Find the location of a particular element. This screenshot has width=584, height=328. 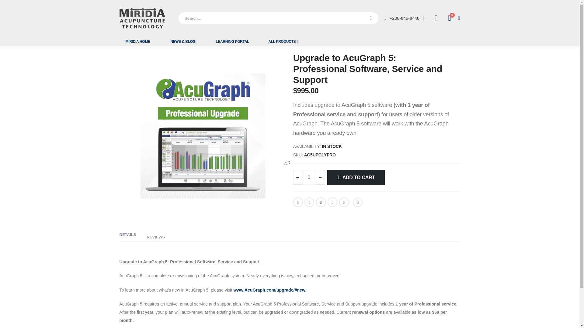

All Products is located at coordinates (453, 18).